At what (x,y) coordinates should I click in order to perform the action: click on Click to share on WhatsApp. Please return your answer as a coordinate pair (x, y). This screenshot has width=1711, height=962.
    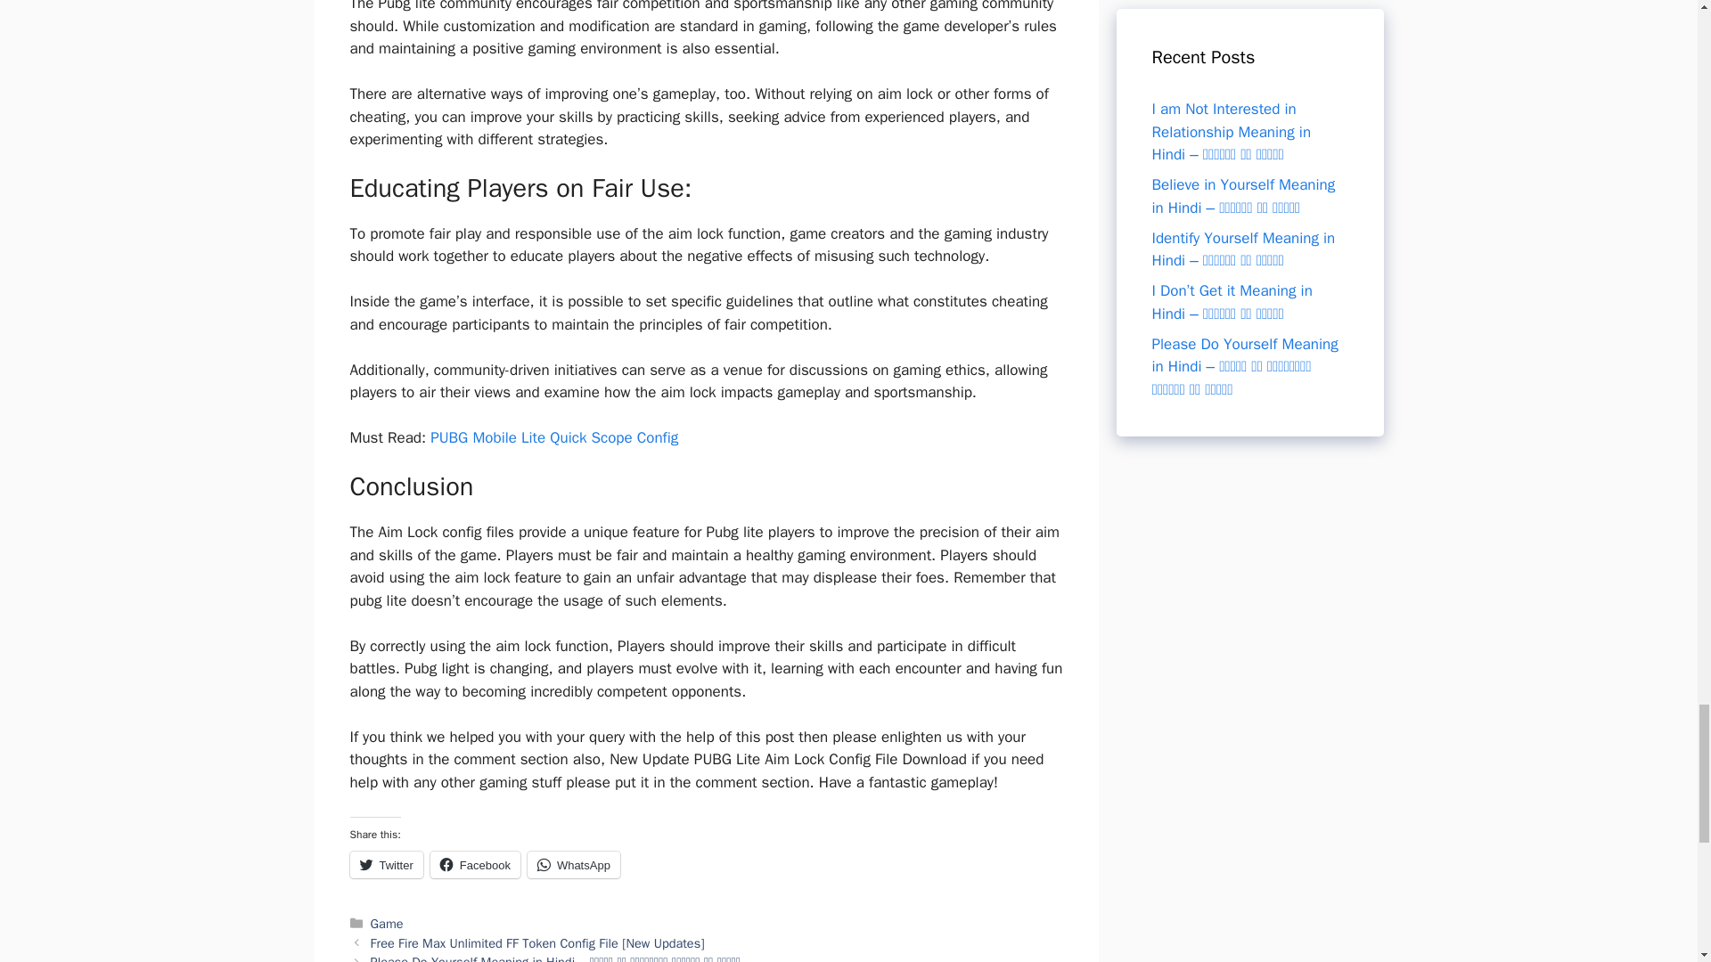
    Looking at the image, I should click on (573, 864).